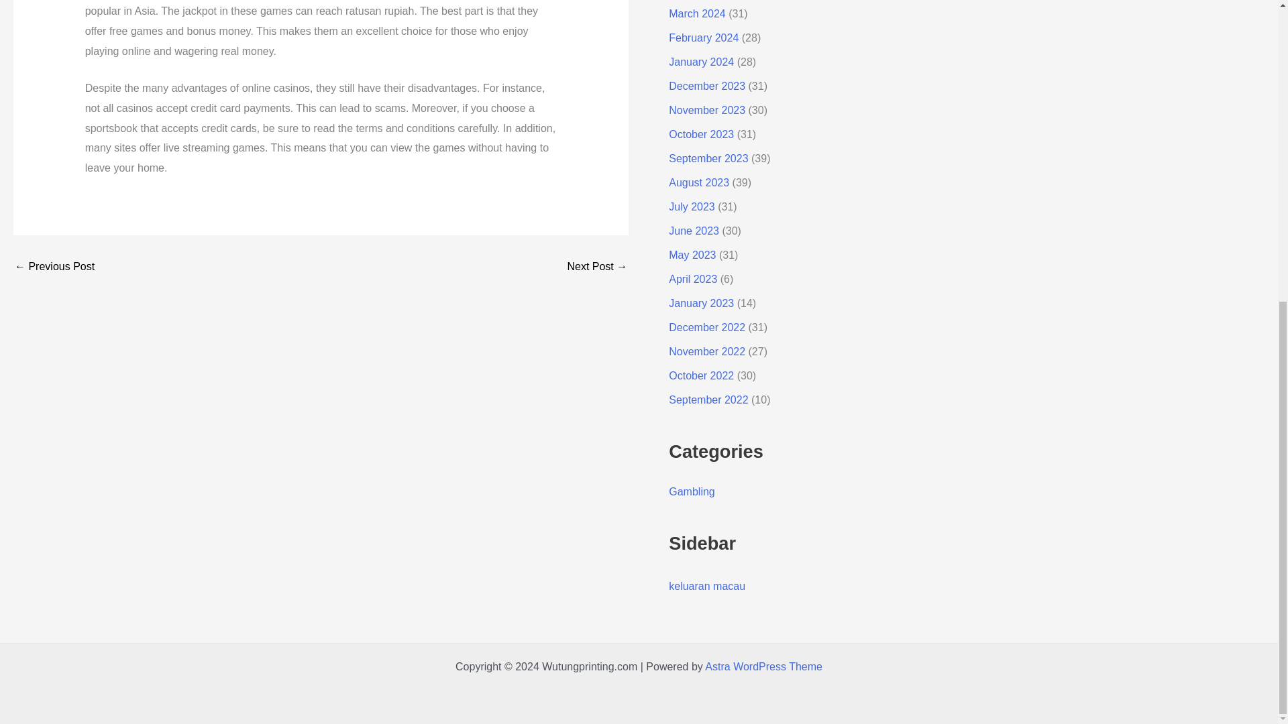 This screenshot has height=724, width=1288. What do you see at coordinates (692, 255) in the screenshot?
I see `May 2023` at bounding box center [692, 255].